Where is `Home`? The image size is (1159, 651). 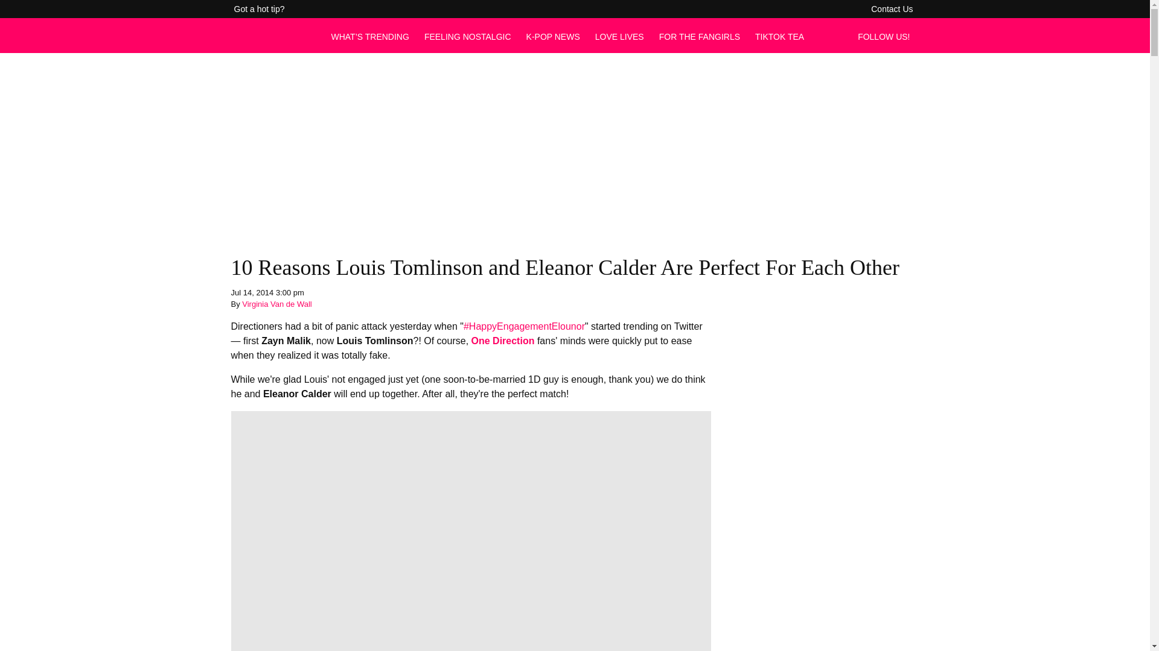 Home is located at coordinates (273, 42).